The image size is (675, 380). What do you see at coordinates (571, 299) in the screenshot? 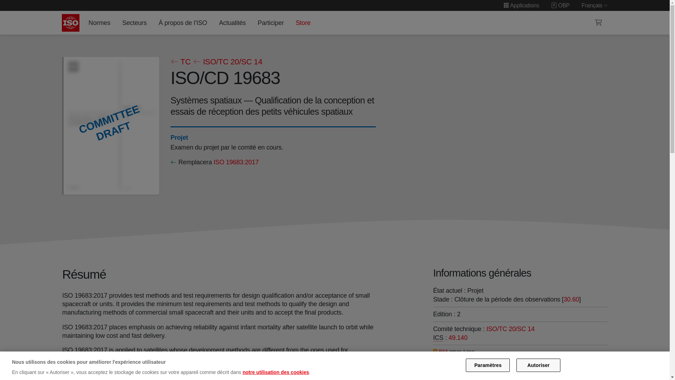
I see `30.60` at bounding box center [571, 299].